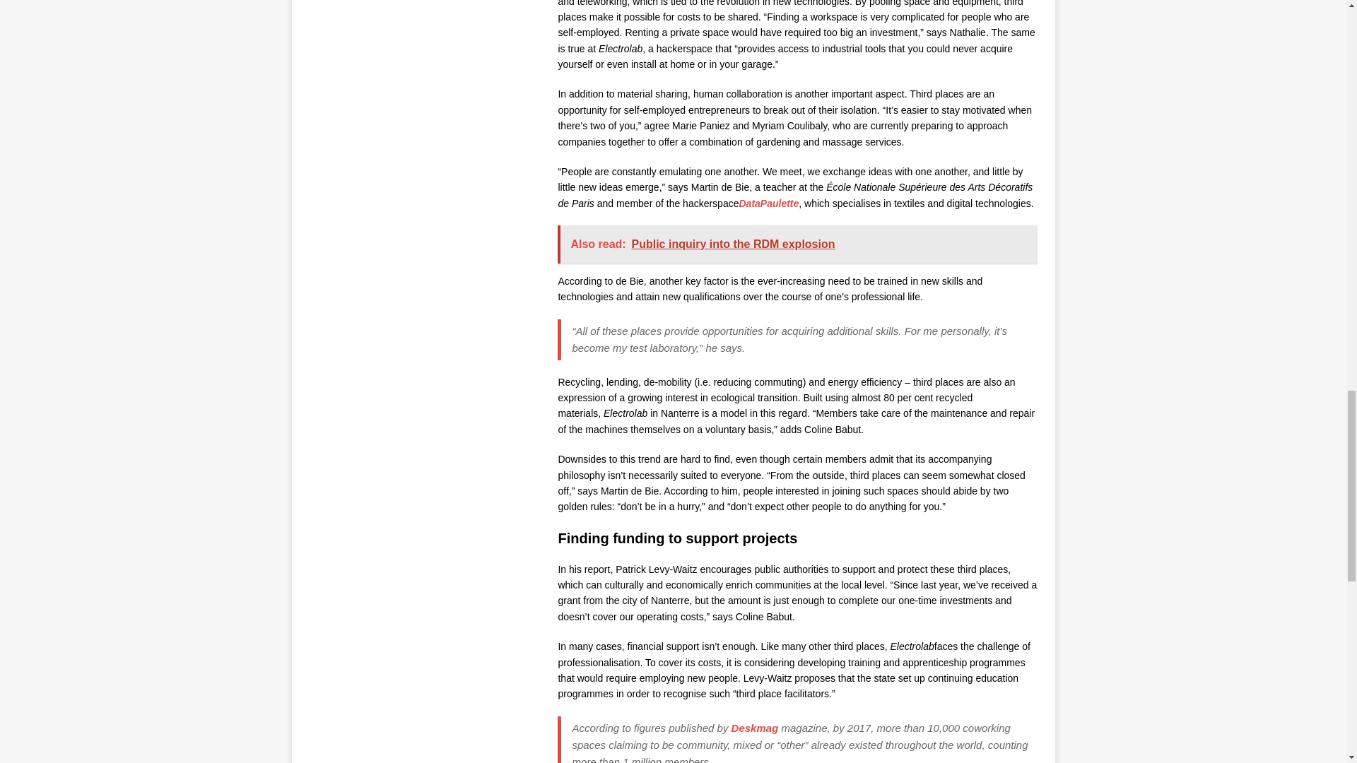  I want to click on DataPaulette, so click(768, 203).